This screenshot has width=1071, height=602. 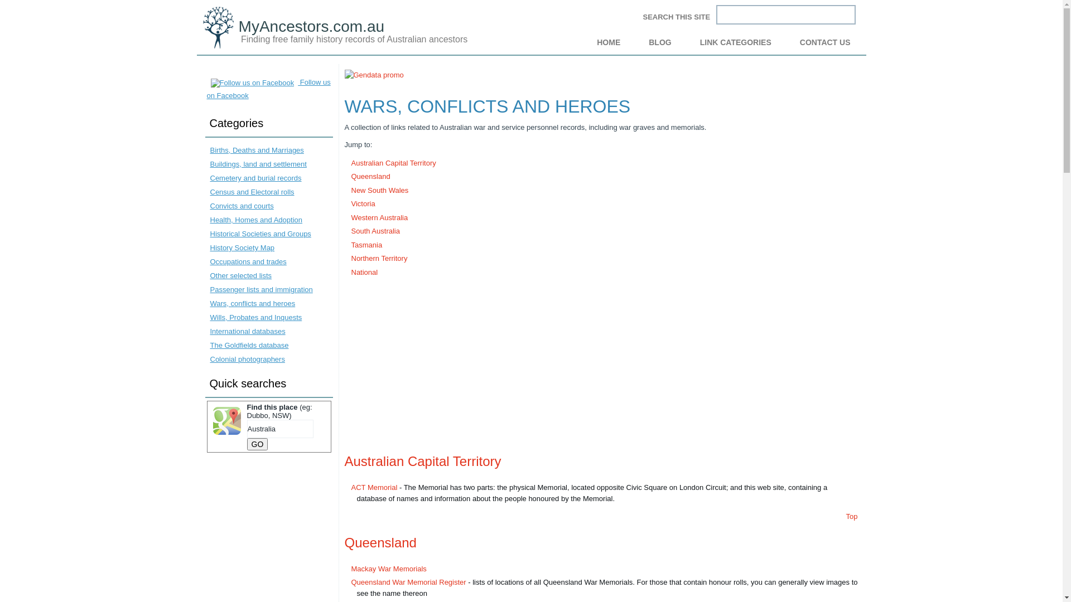 What do you see at coordinates (364, 204) in the screenshot?
I see `Victoria` at bounding box center [364, 204].